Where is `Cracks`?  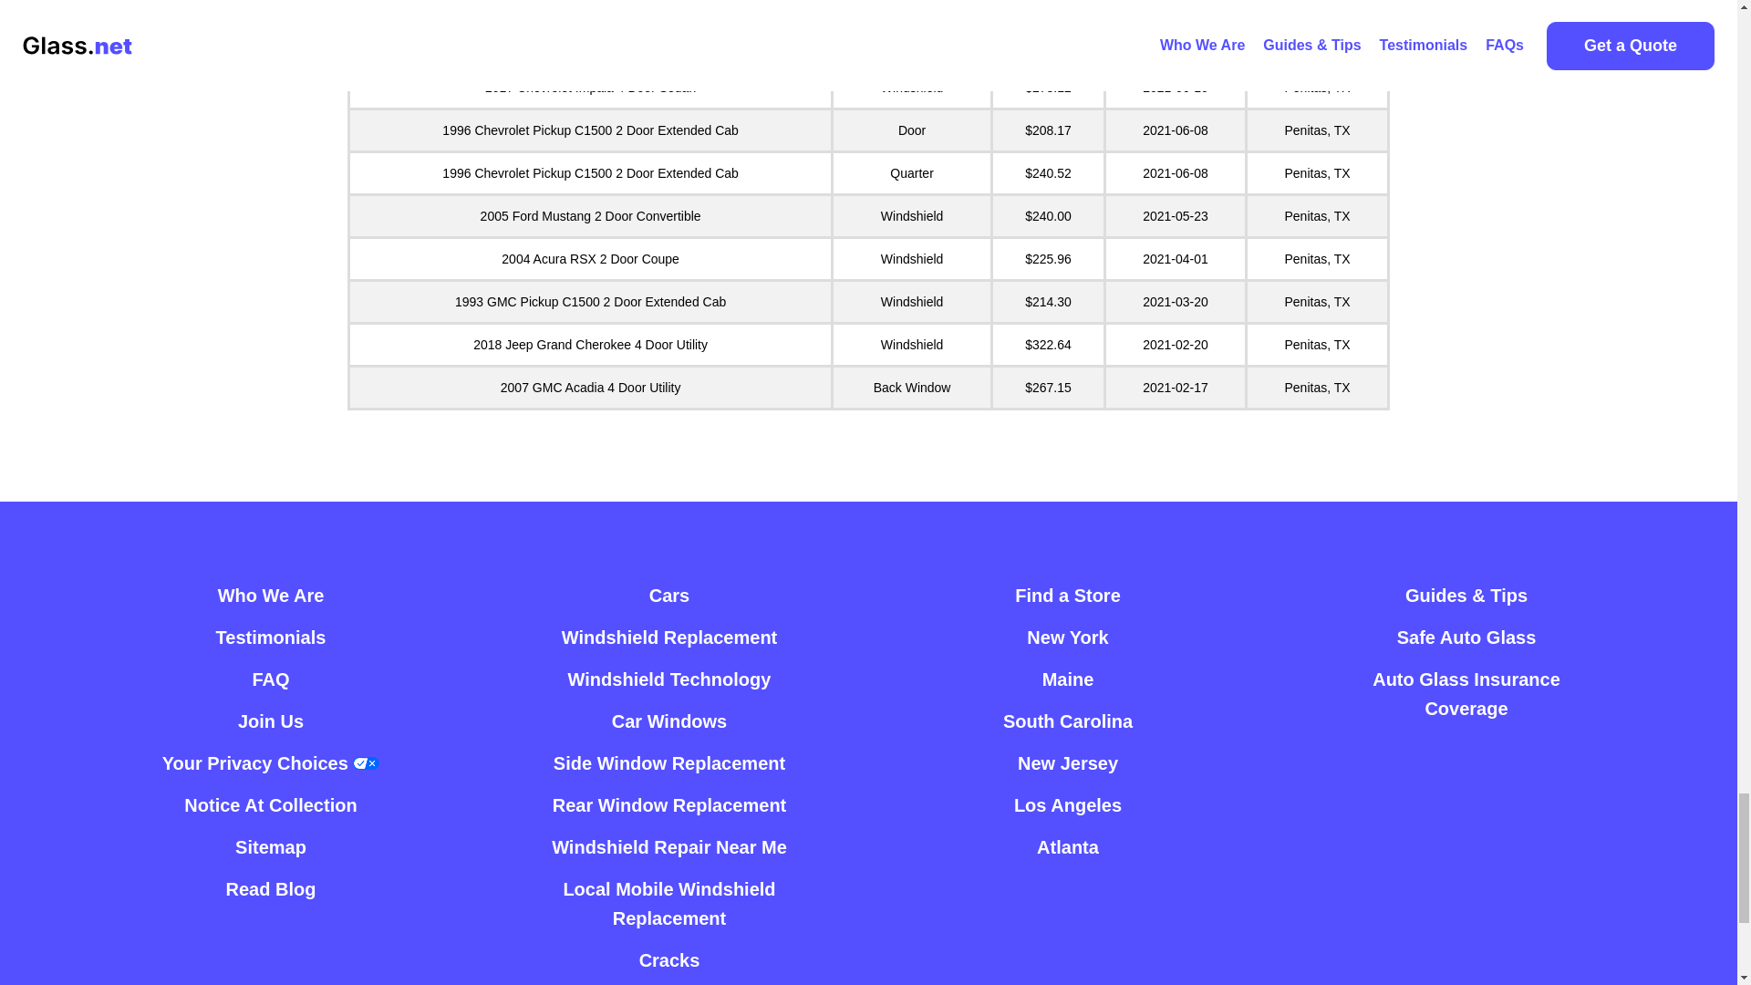 Cracks is located at coordinates (669, 959).